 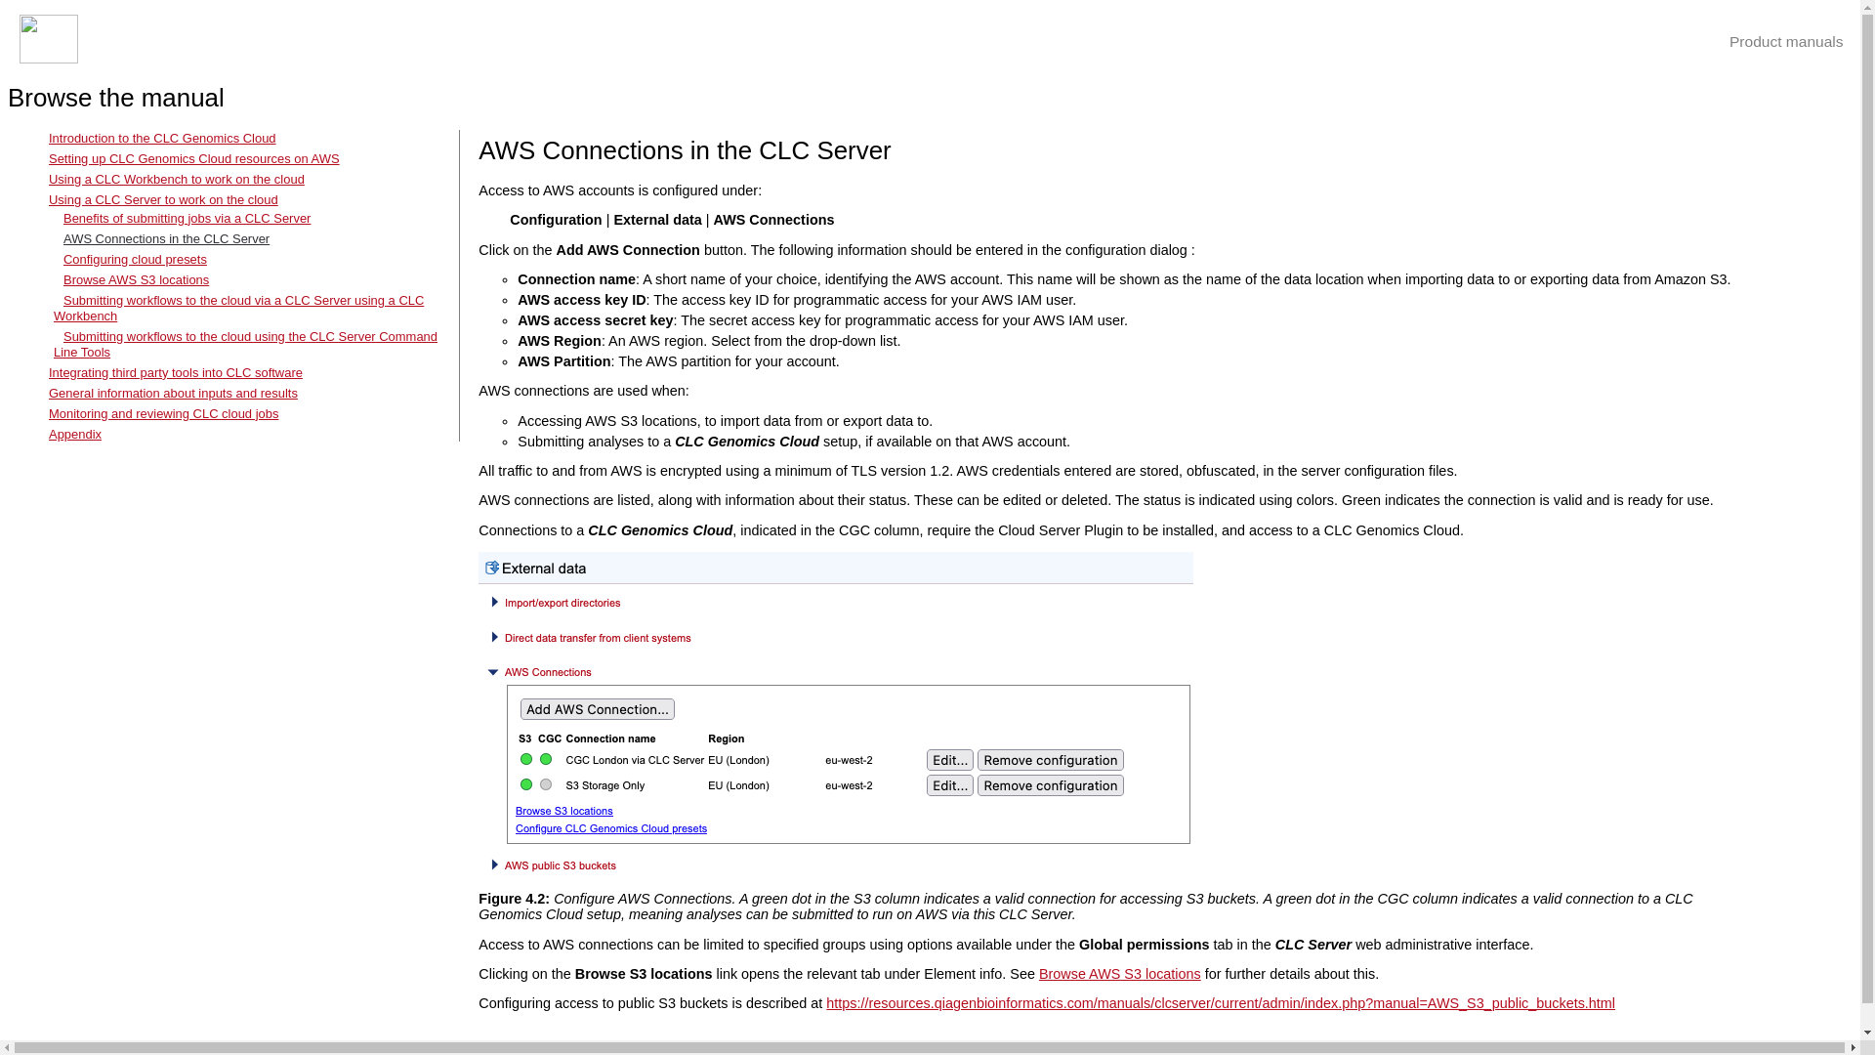 What do you see at coordinates (162, 138) in the screenshot?
I see `Introduction to the CLC Genomics Cloud` at bounding box center [162, 138].